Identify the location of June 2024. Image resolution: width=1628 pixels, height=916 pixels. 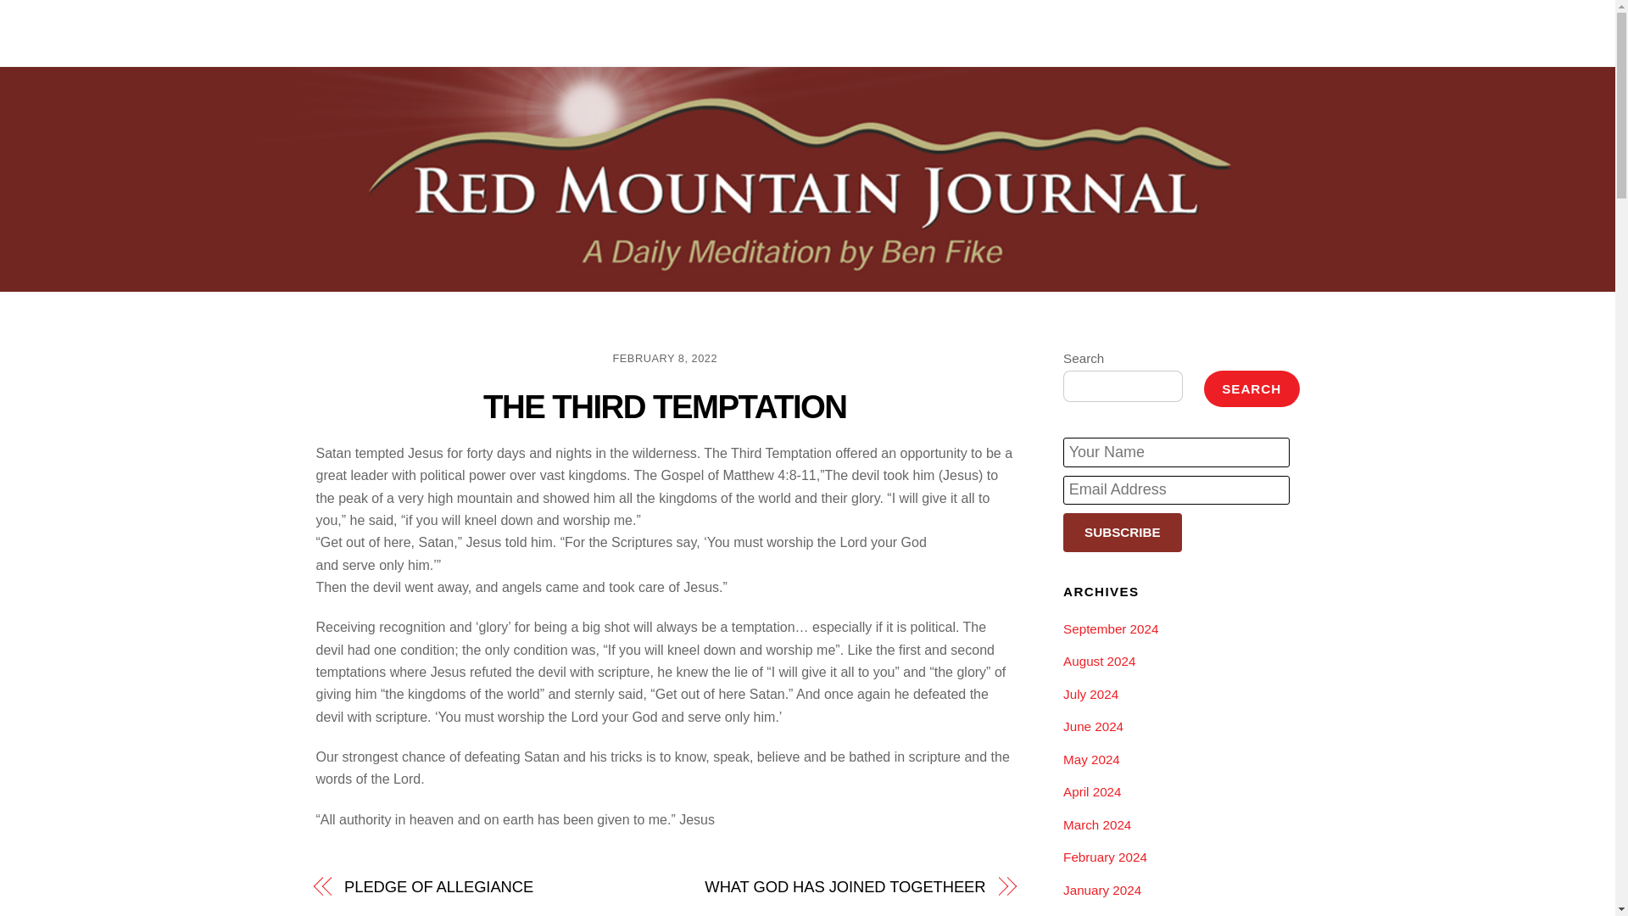
(1092, 726).